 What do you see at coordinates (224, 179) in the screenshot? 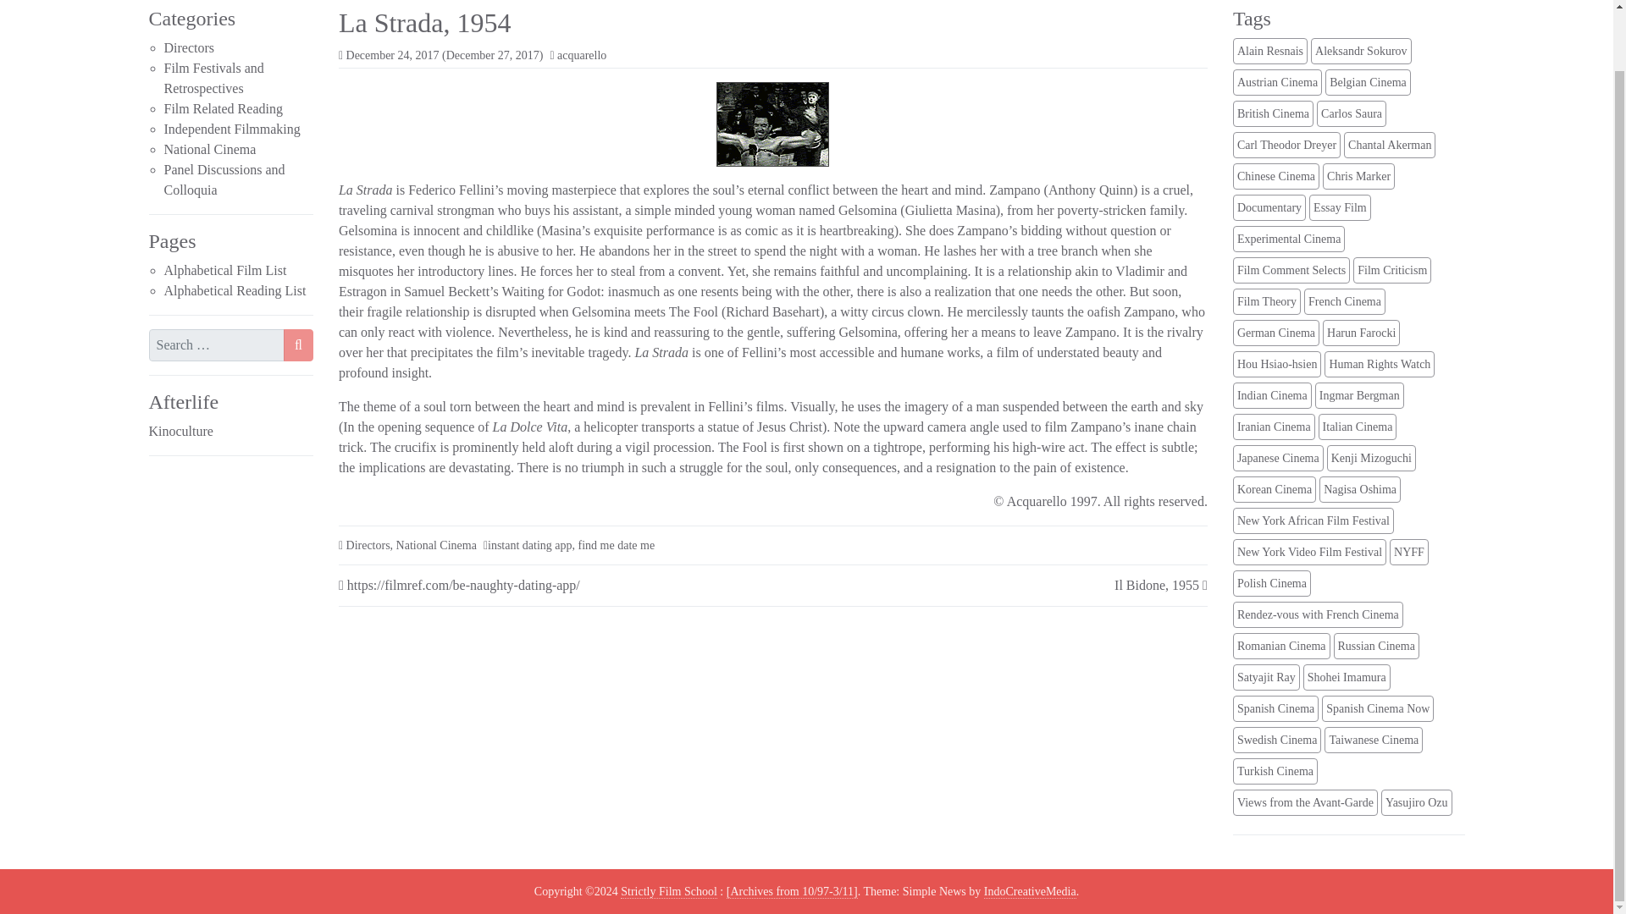
I see `Panel Discussions and Colloquia` at bounding box center [224, 179].